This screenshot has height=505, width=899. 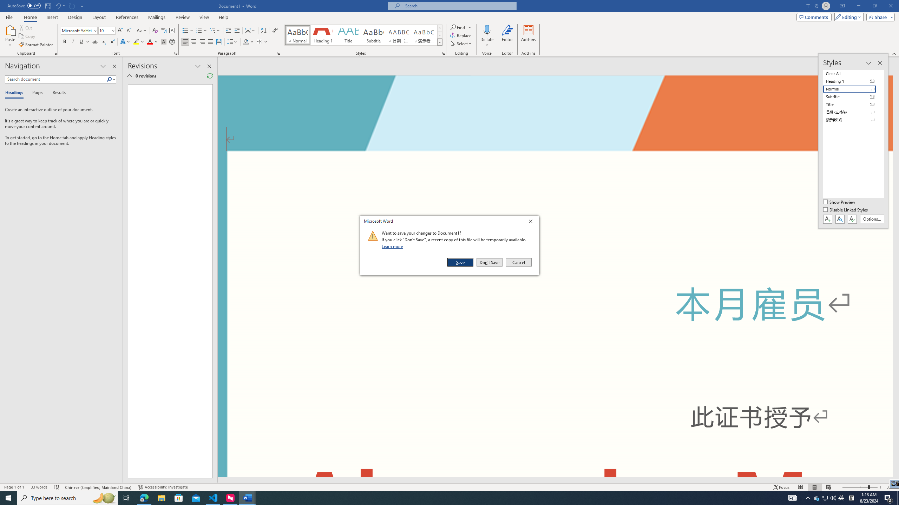 What do you see at coordinates (846, 210) in the screenshot?
I see `Dictate` at bounding box center [846, 210].